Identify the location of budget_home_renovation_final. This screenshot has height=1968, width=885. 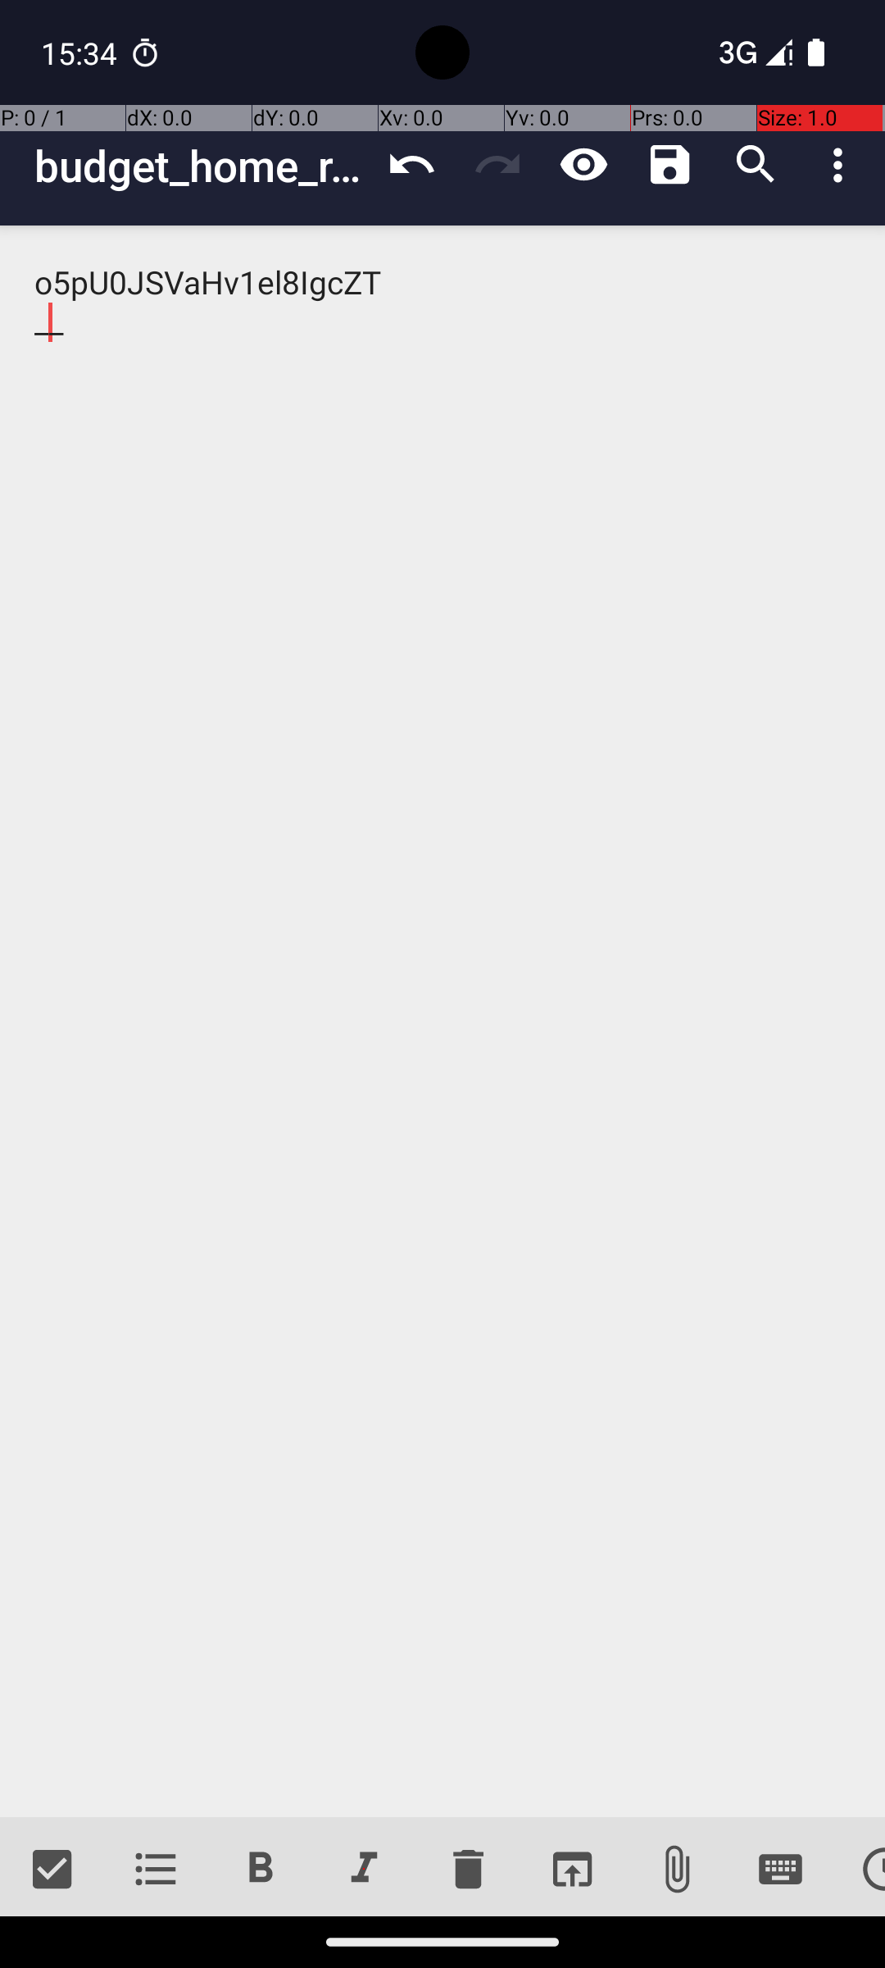
(202, 166).